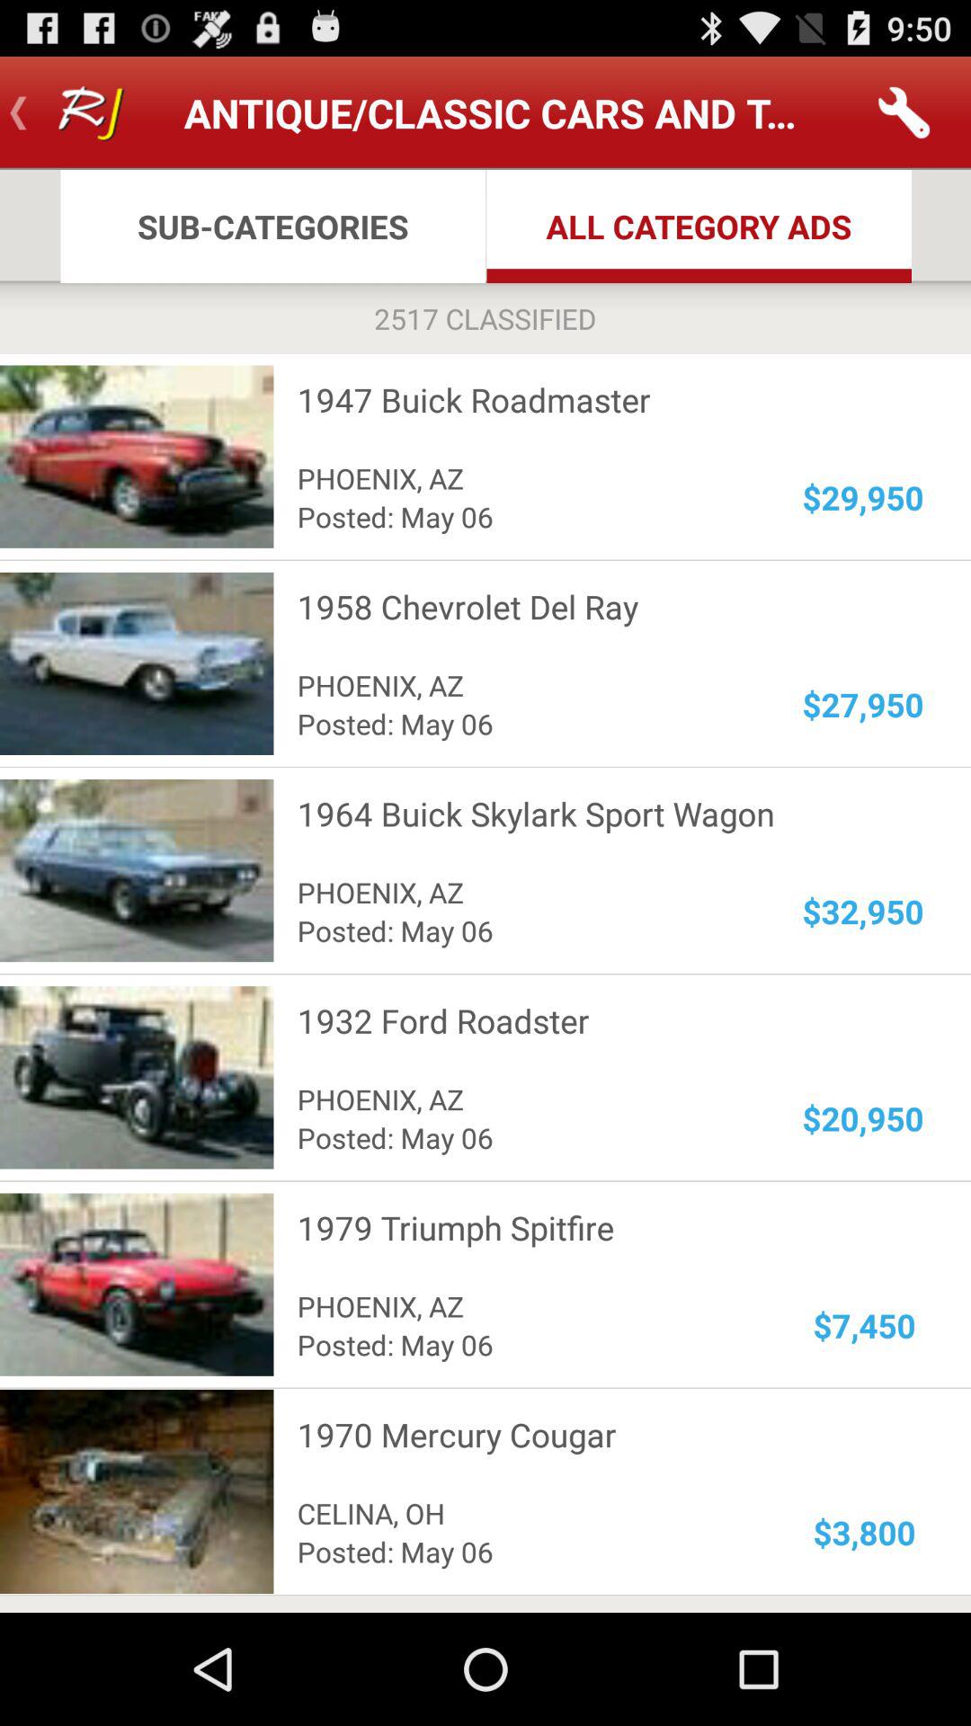 This screenshot has width=971, height=1726. I want to click on open app below the posted: may 06 icon, so click(599, 1435).